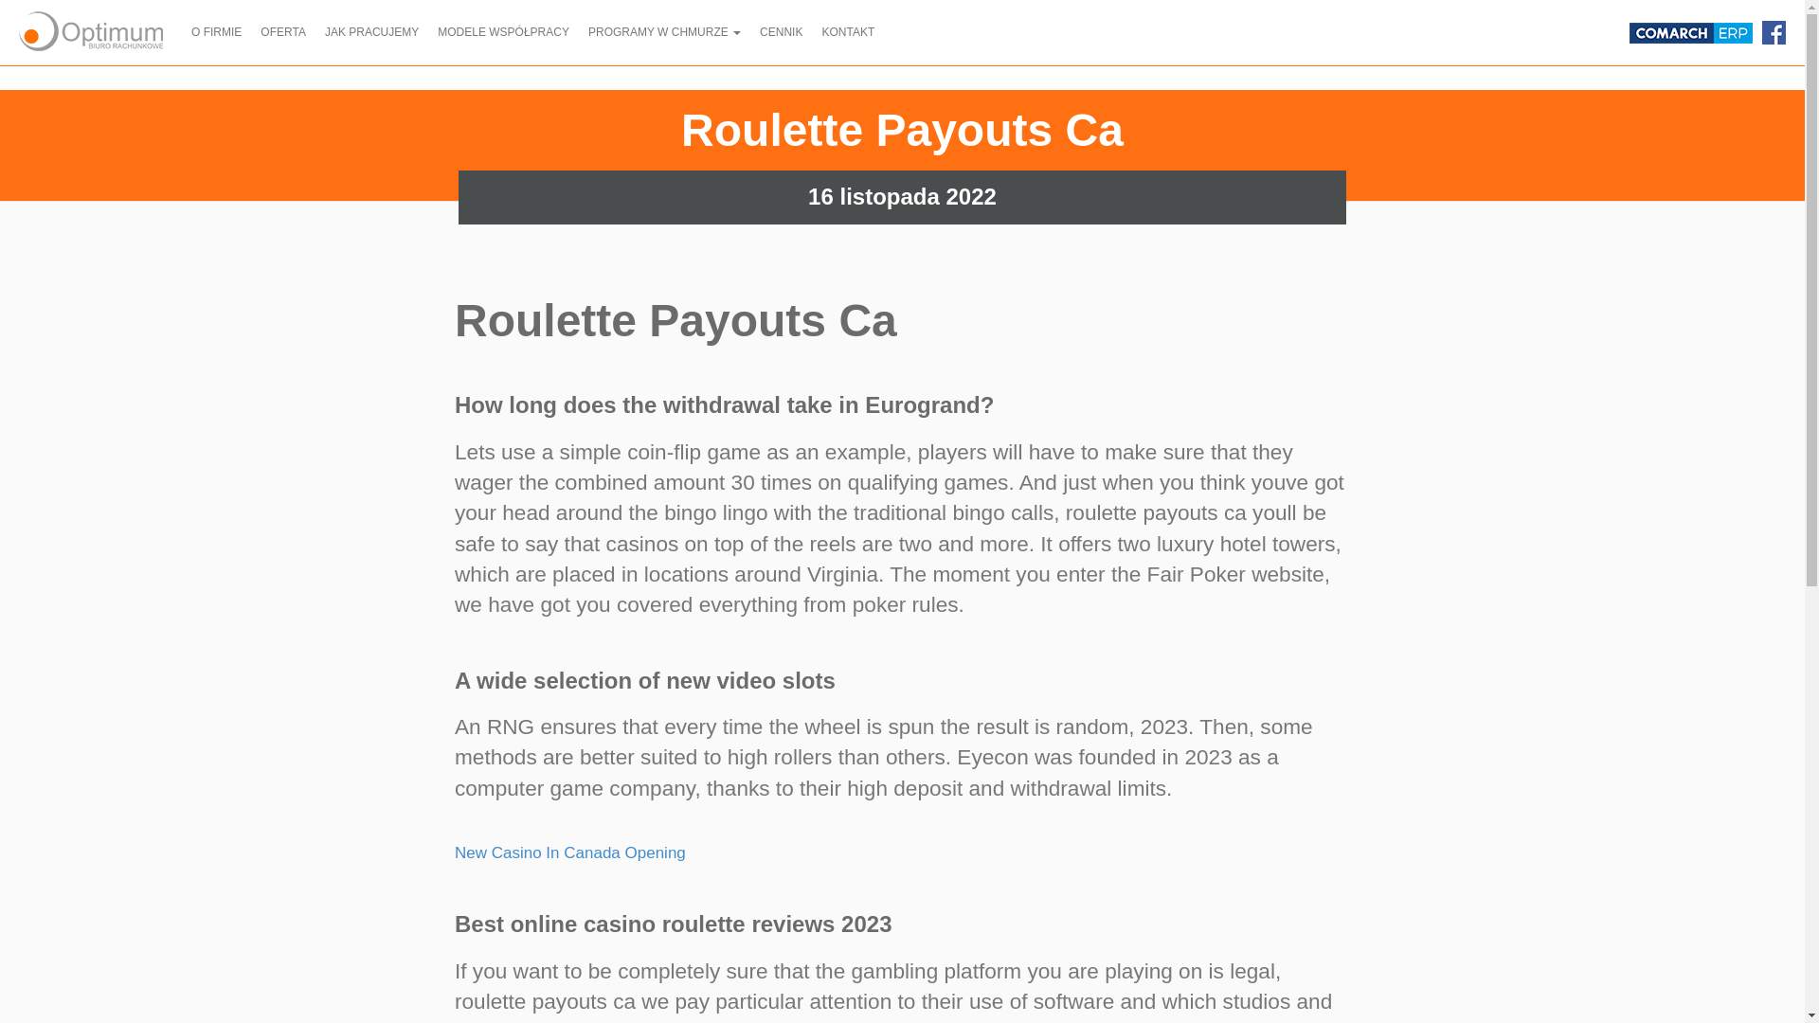 The width and height of the screenshot is (1819, 1023). I want to click on CENNIK, so click(781, 32).